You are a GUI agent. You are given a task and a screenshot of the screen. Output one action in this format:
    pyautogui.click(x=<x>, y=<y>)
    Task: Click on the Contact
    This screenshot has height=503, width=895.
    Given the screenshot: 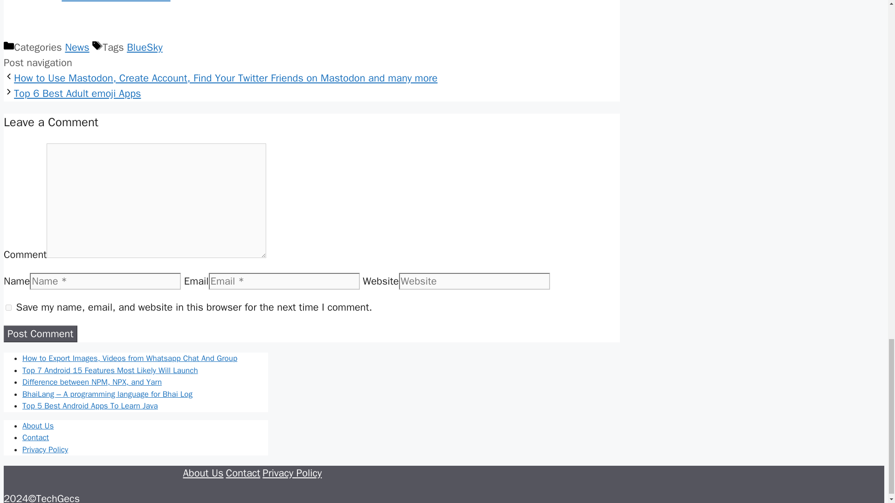 What is the action you would take?
    pyautogui.click(x=243, y=473)
    